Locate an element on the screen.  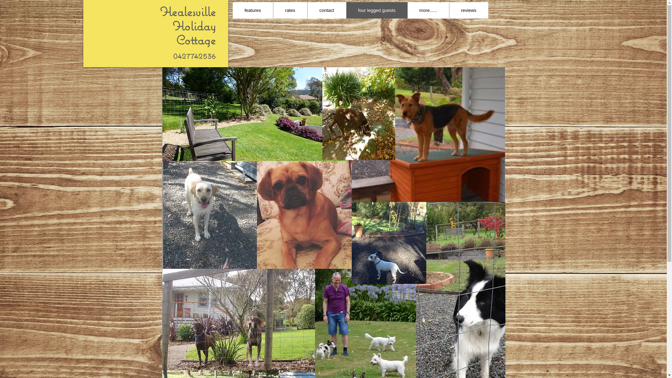
features is located at coordinates (253, 10).